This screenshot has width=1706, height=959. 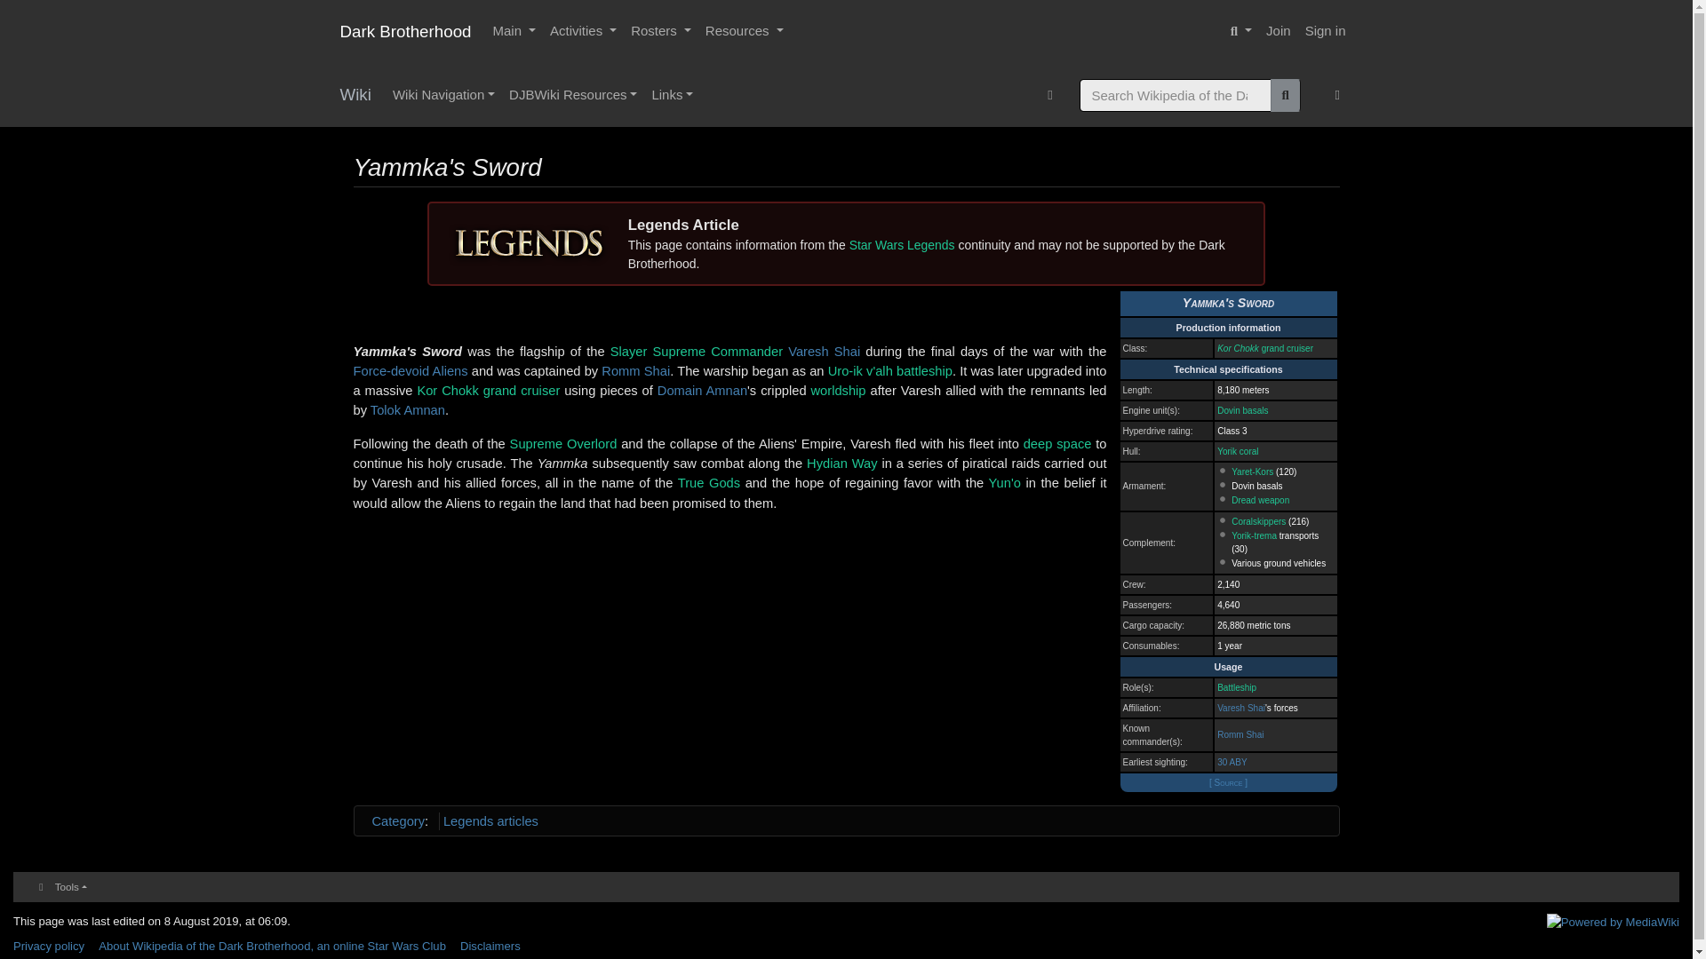 I want to click on Visit the main page, so click(x=355, y=95).